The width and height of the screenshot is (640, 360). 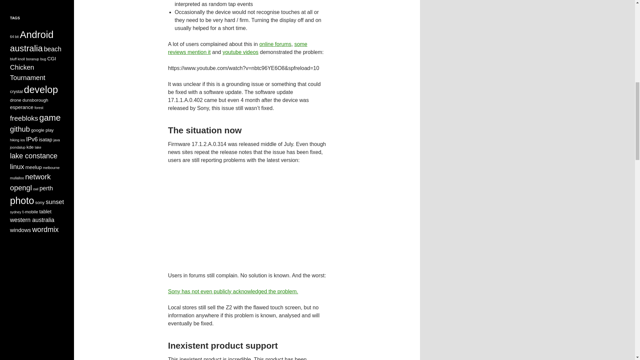 What do you see at coordinates (275, 44) in the screenshot?
I see `online forums` at bounding box center [275, 44].